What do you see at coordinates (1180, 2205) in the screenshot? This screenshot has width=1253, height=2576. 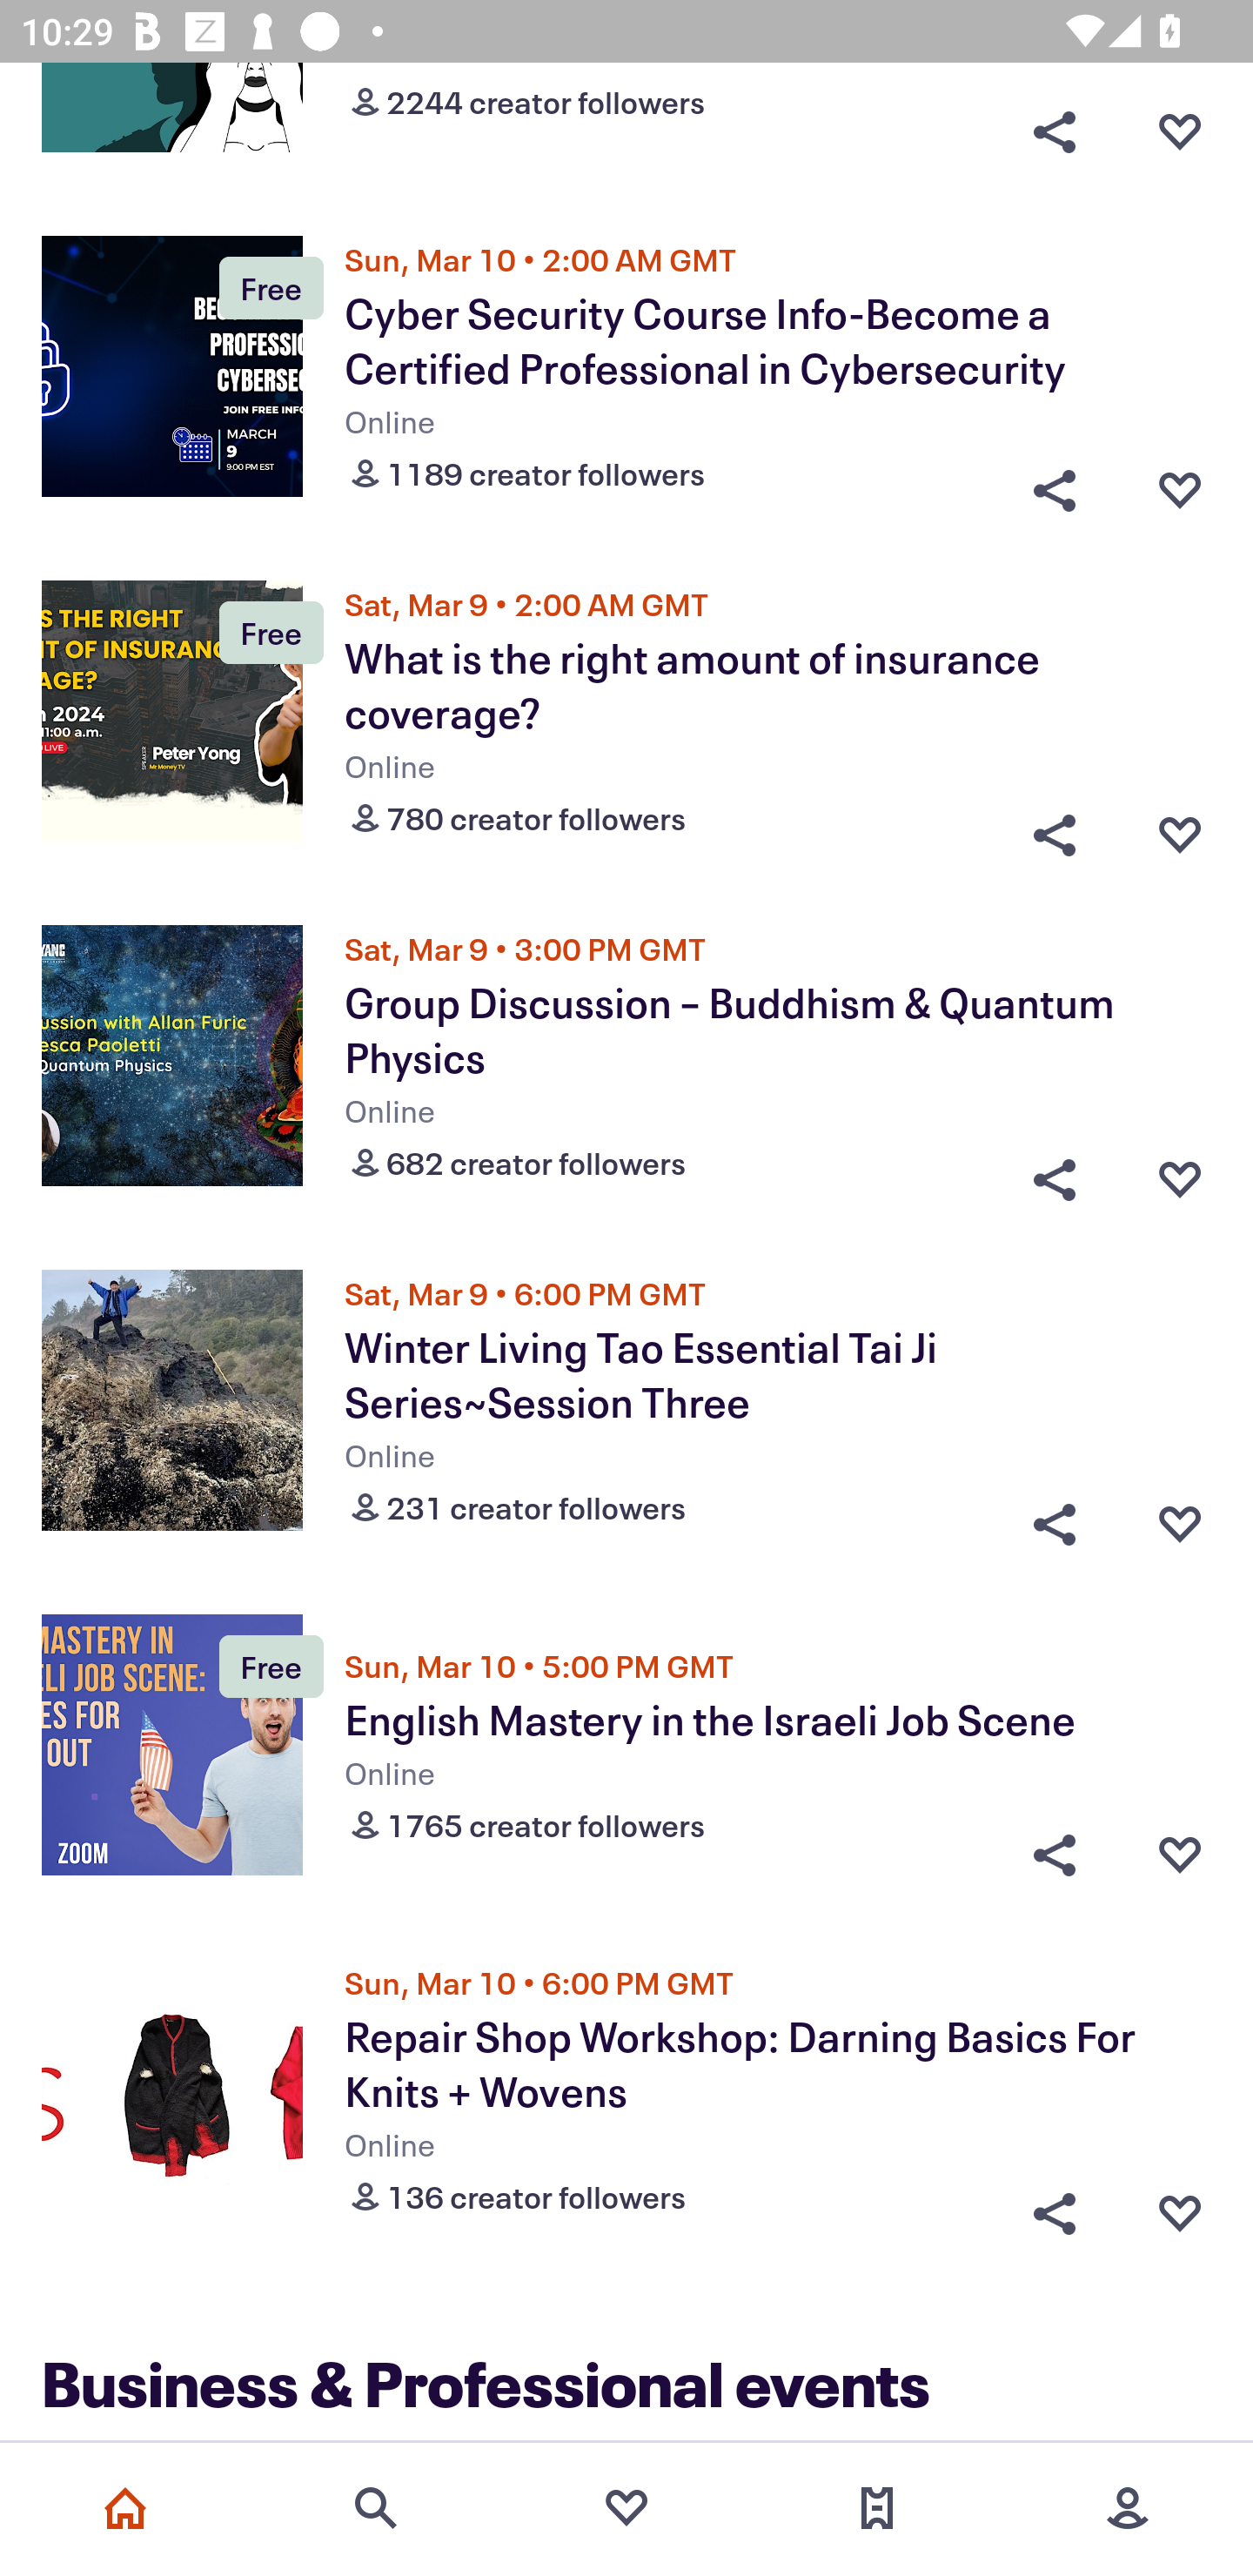 I see `Favorite button` at bounding box center [1180, 2205].